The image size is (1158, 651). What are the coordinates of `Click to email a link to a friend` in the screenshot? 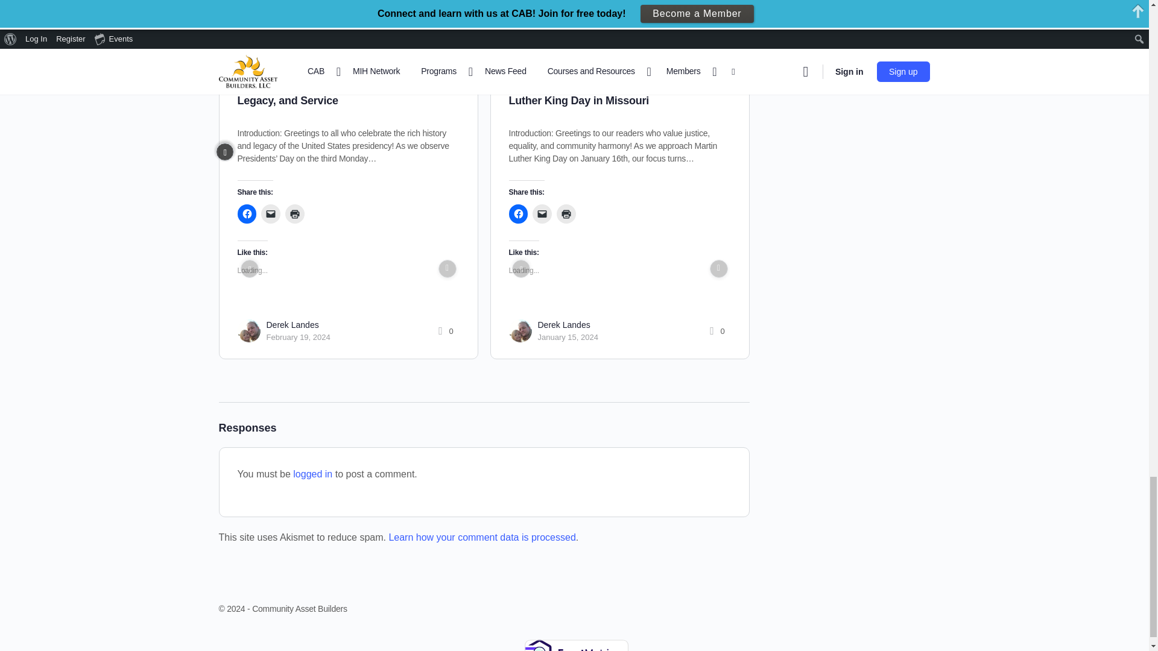 It's located at (542, 214).